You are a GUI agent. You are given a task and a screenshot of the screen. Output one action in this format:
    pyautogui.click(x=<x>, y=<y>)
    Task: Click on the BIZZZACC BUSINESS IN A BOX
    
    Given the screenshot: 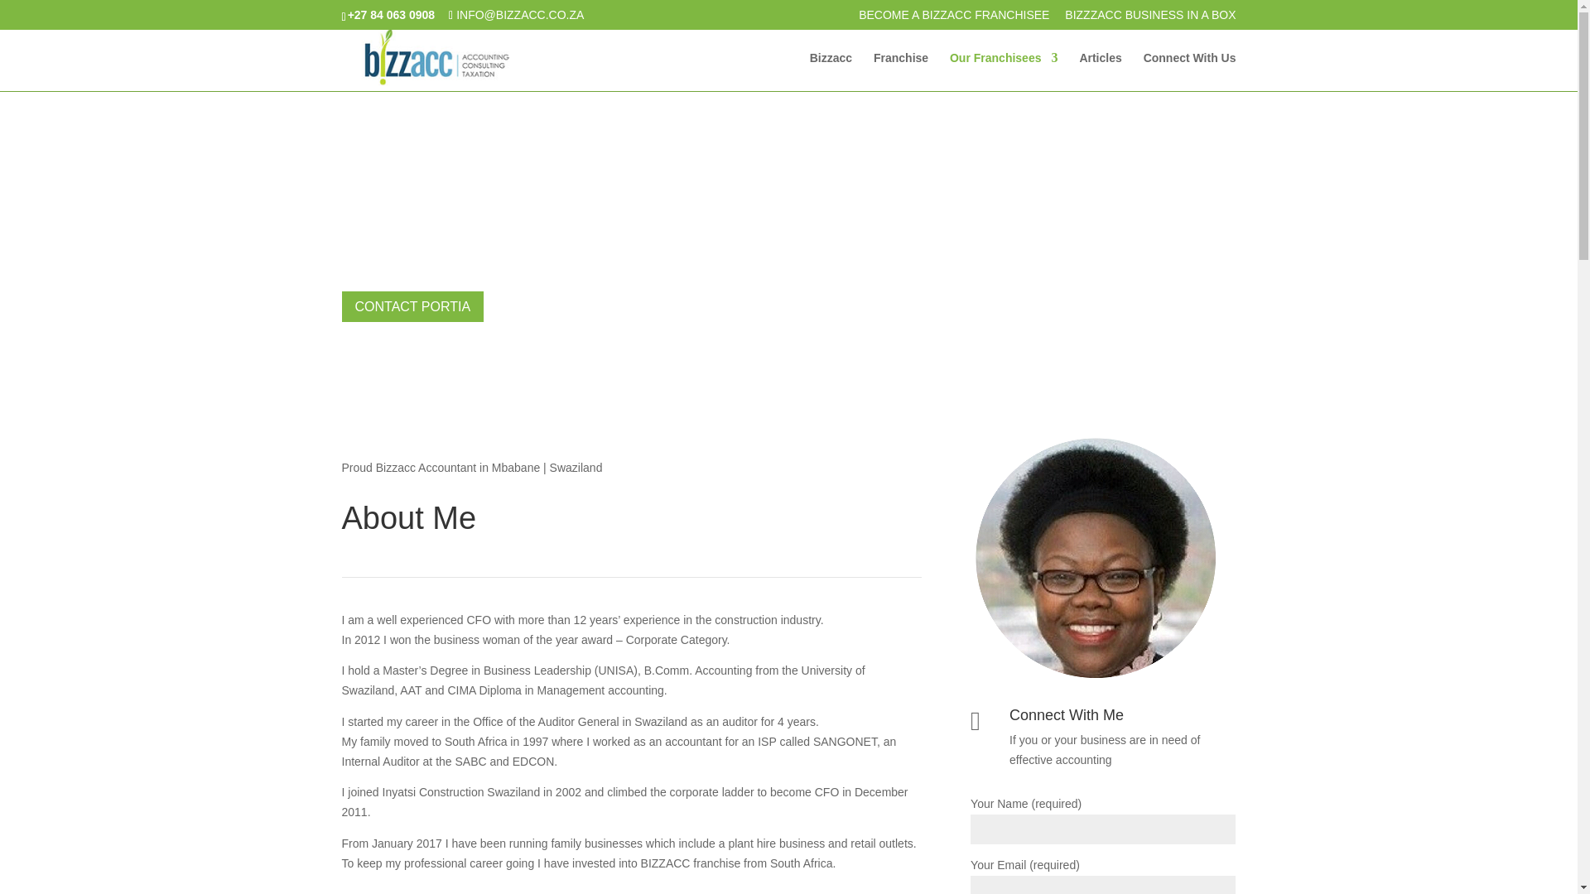 What is the action you would take?
    pyautogui.click(x=1149, y=18)
    